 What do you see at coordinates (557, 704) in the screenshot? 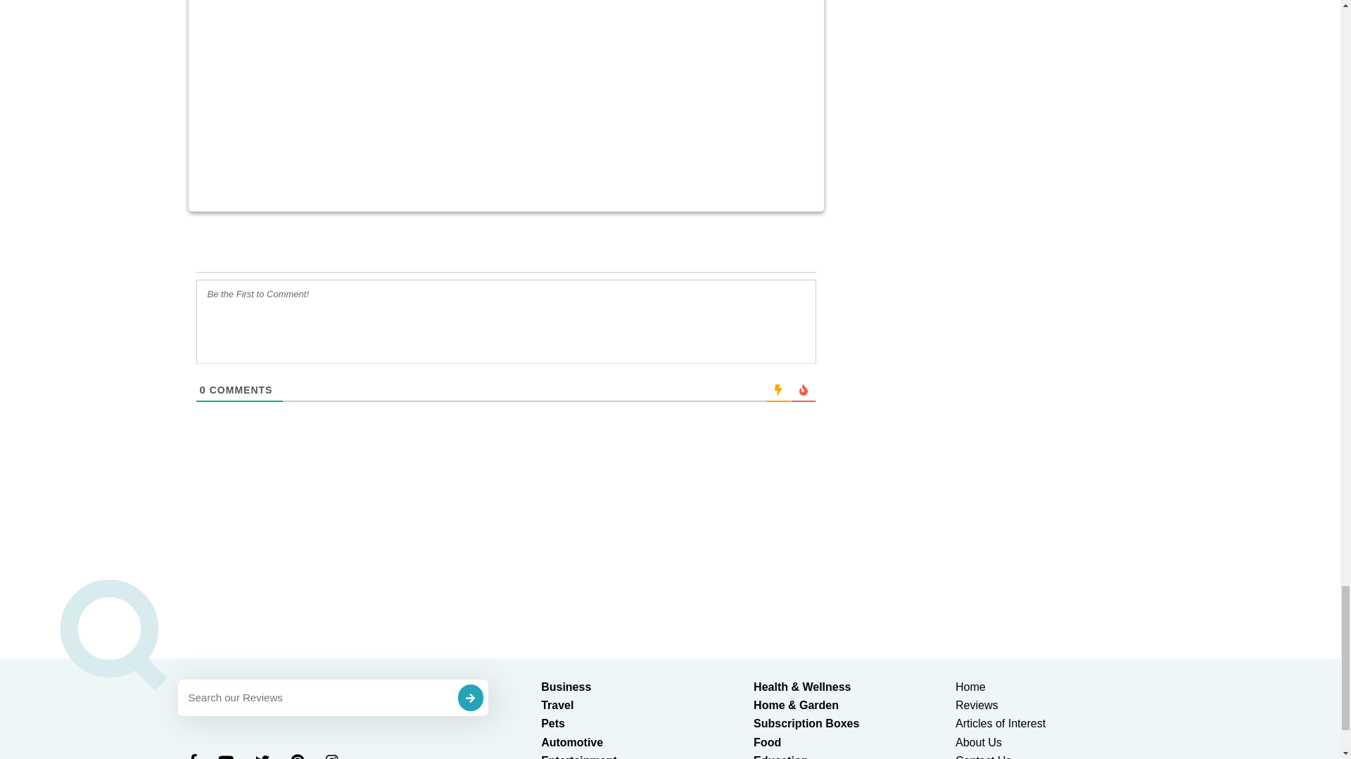
I see `Travel` at bounding box center [557, 704].